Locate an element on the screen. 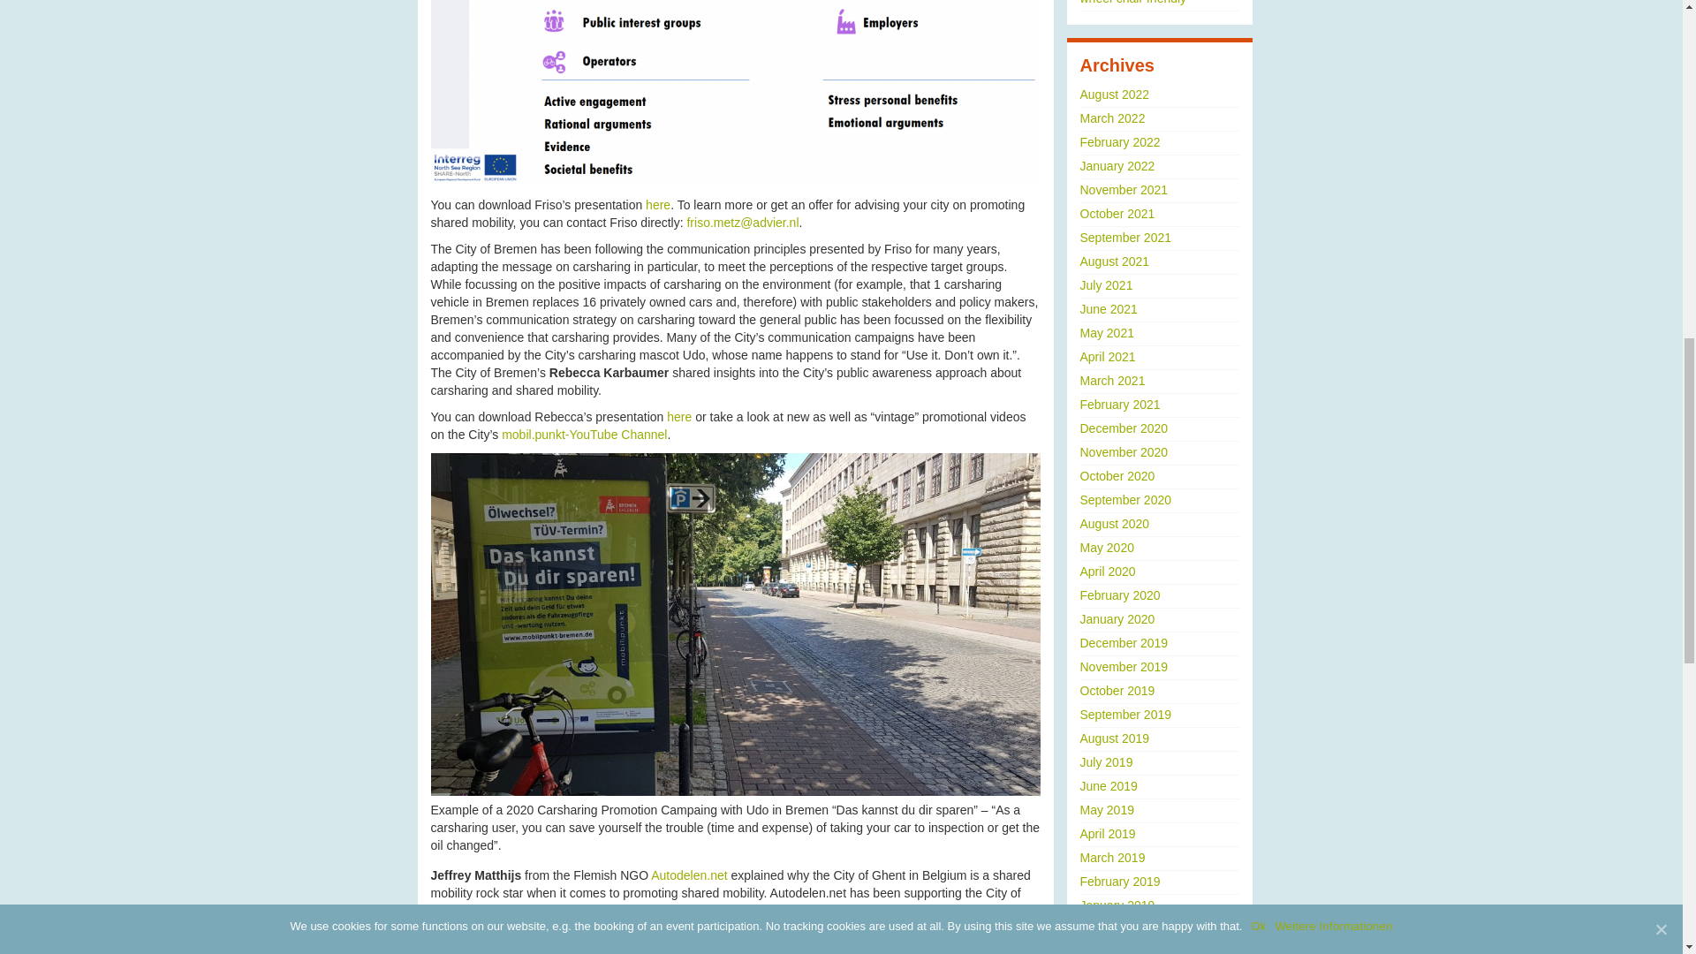 This screenshot has width=1696, height=954. Autodelen.net is located at coordinates (689, 874).